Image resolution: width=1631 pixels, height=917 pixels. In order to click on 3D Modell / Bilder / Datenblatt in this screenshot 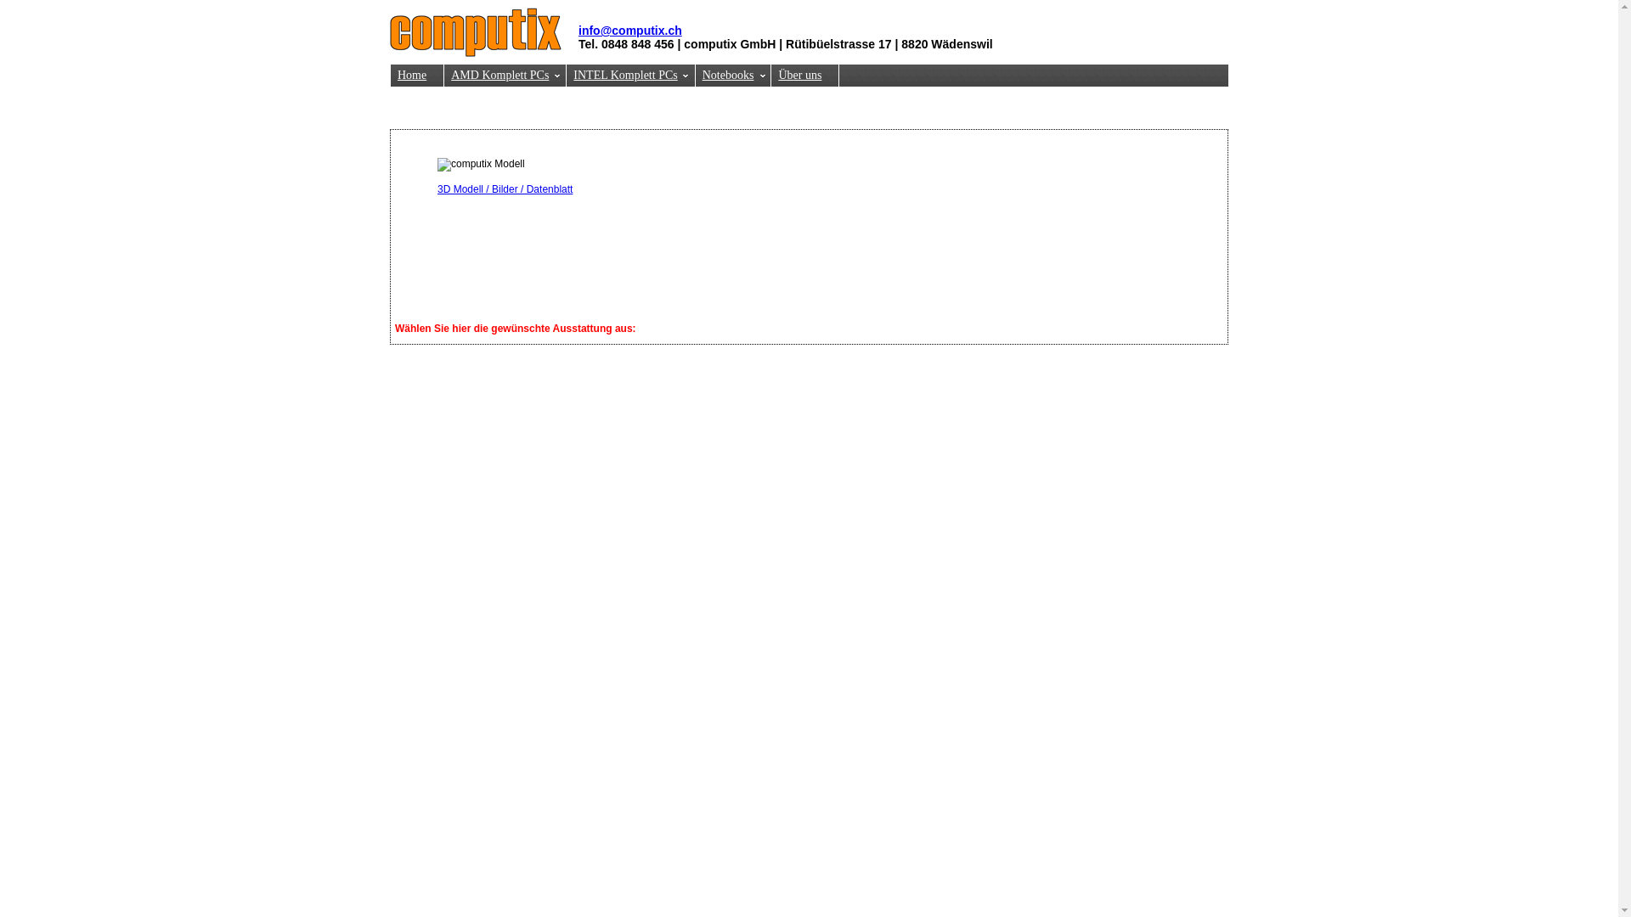, I will do `click(505, 189)`.